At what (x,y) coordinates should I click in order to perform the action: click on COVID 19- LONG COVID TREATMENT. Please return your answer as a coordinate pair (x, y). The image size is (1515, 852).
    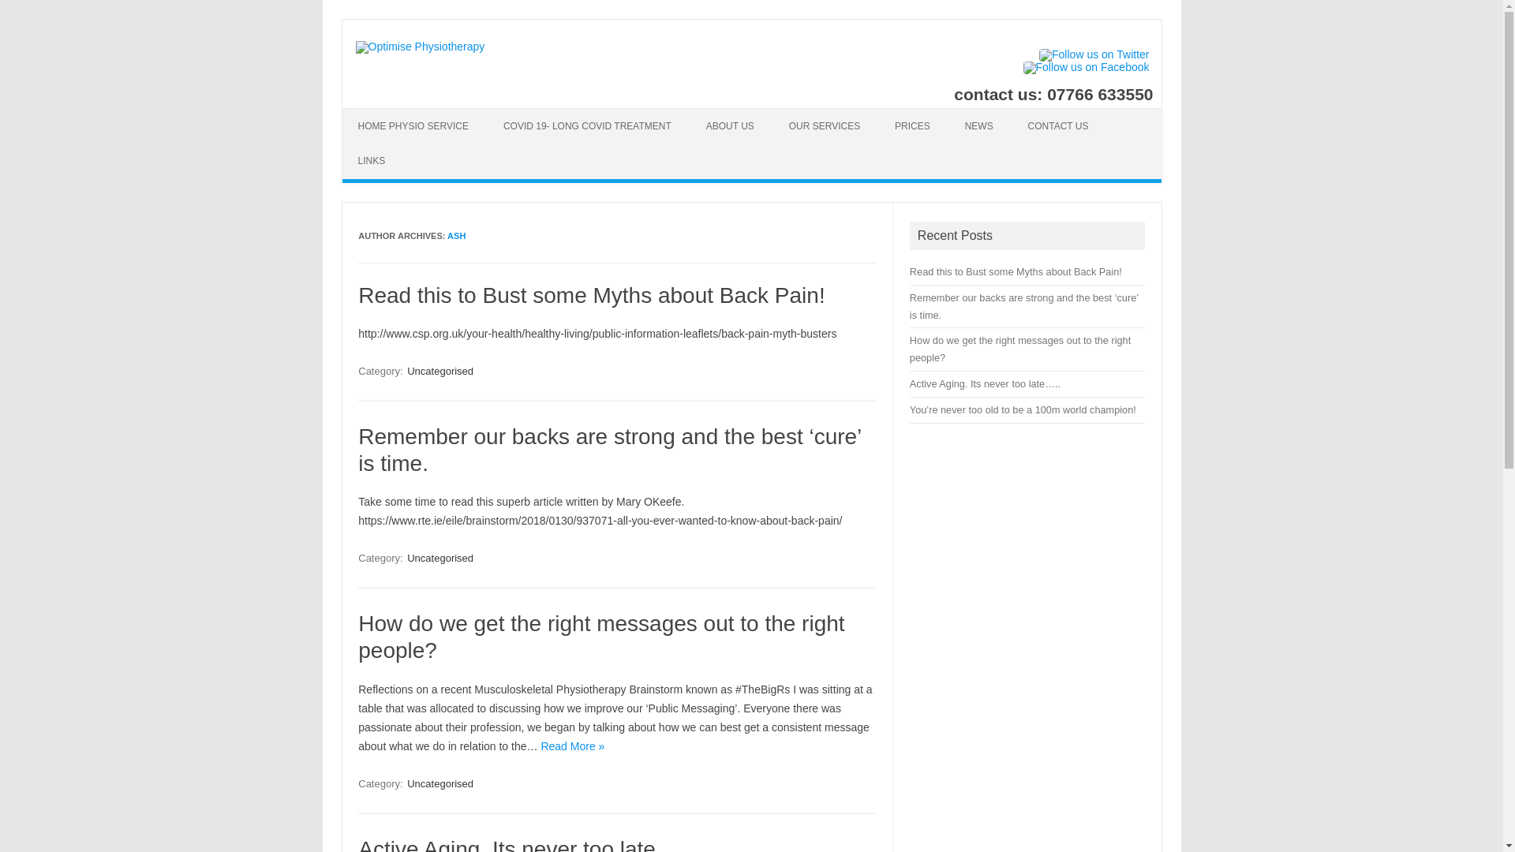
    Looking at the image, I should click on (587, 126).